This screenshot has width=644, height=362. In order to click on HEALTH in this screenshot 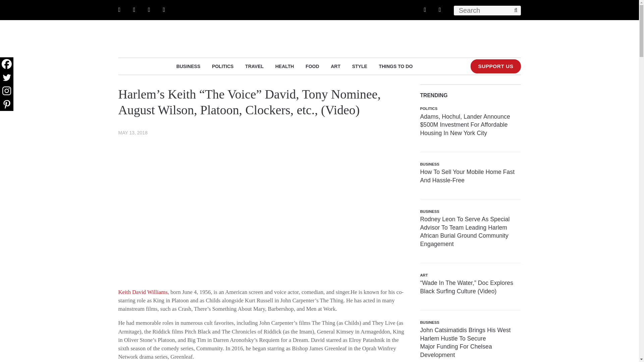, I will do `click(285, 66)`.